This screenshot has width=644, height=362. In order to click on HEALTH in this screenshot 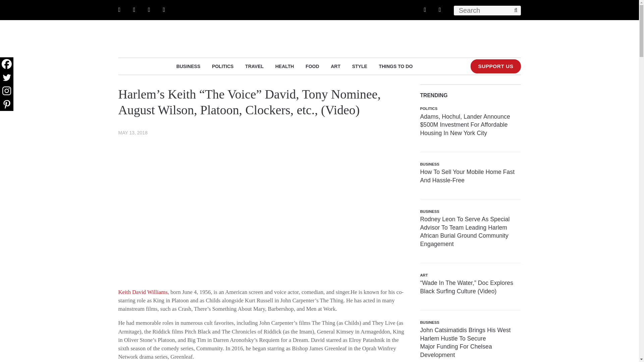, I will do `click(285, 66)`.